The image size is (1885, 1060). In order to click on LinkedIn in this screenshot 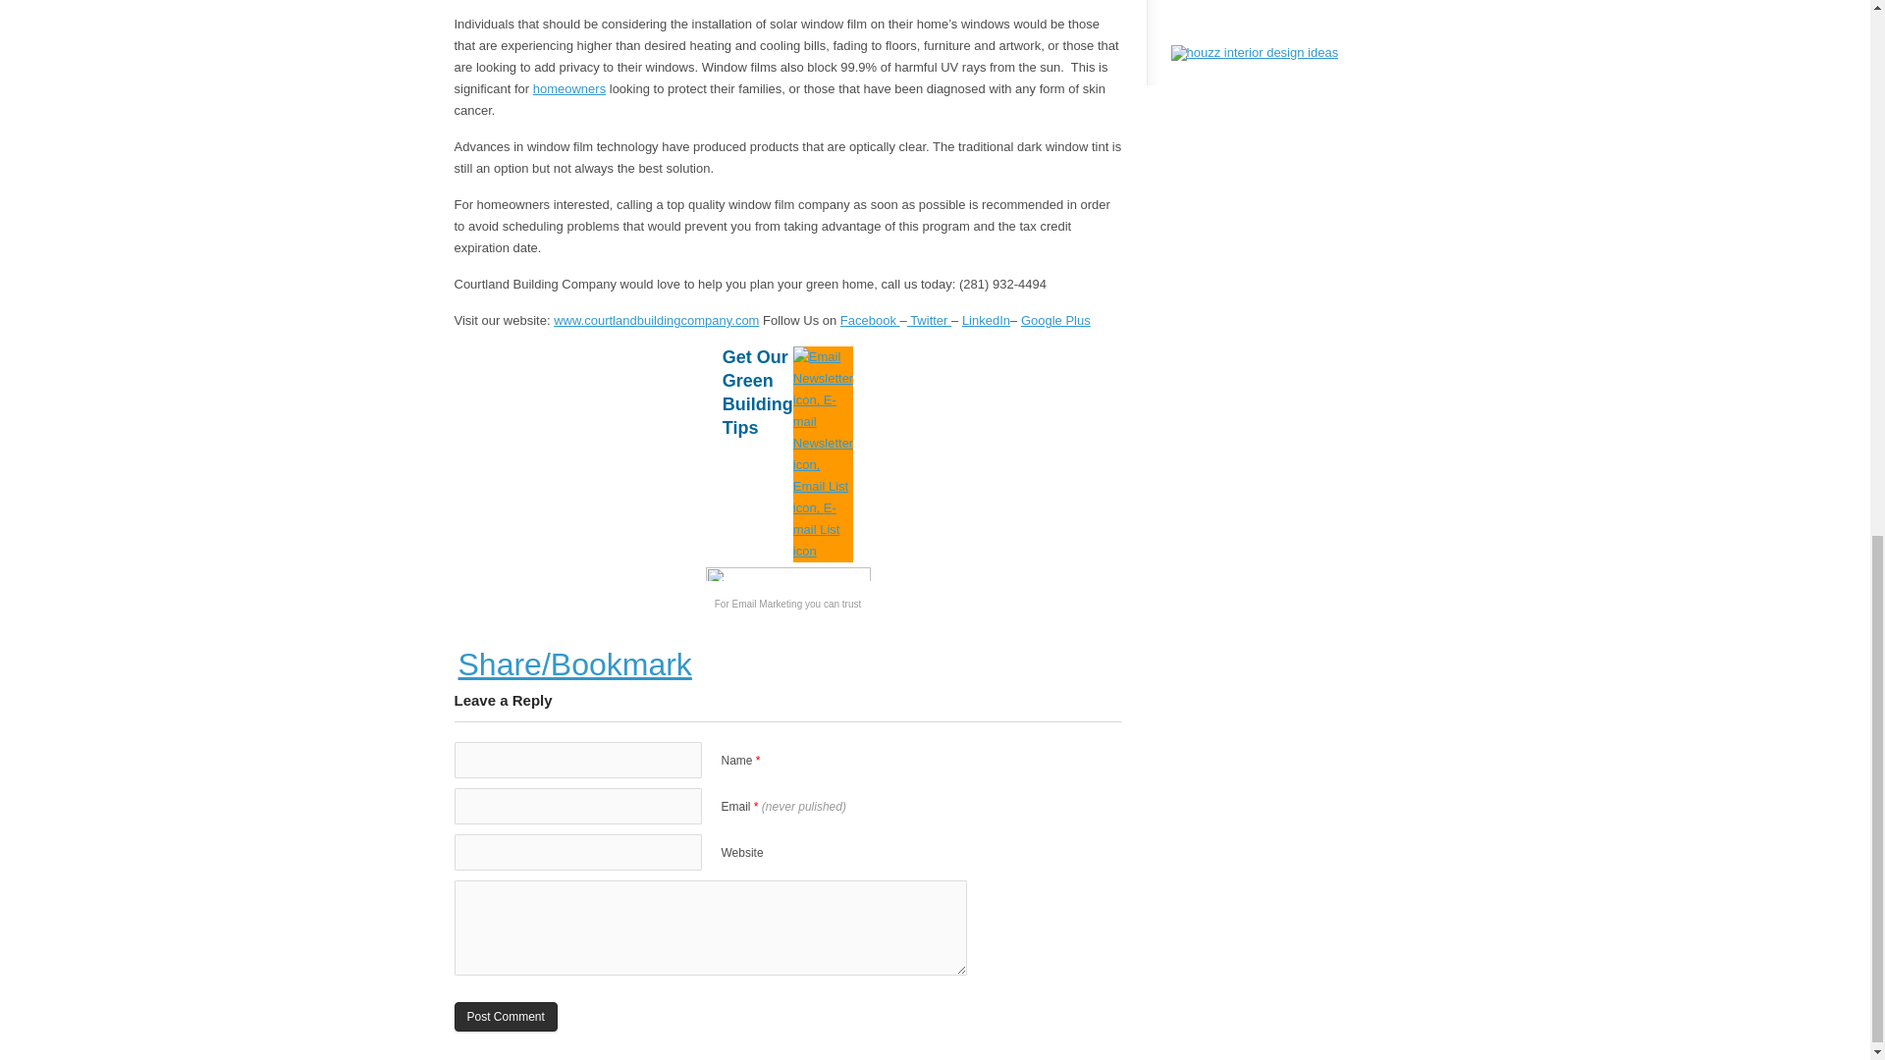, I will do `click(986, 320)`.